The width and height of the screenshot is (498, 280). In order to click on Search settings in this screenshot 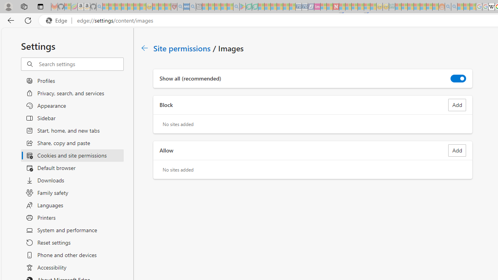, I will do `click(81, 64)`.